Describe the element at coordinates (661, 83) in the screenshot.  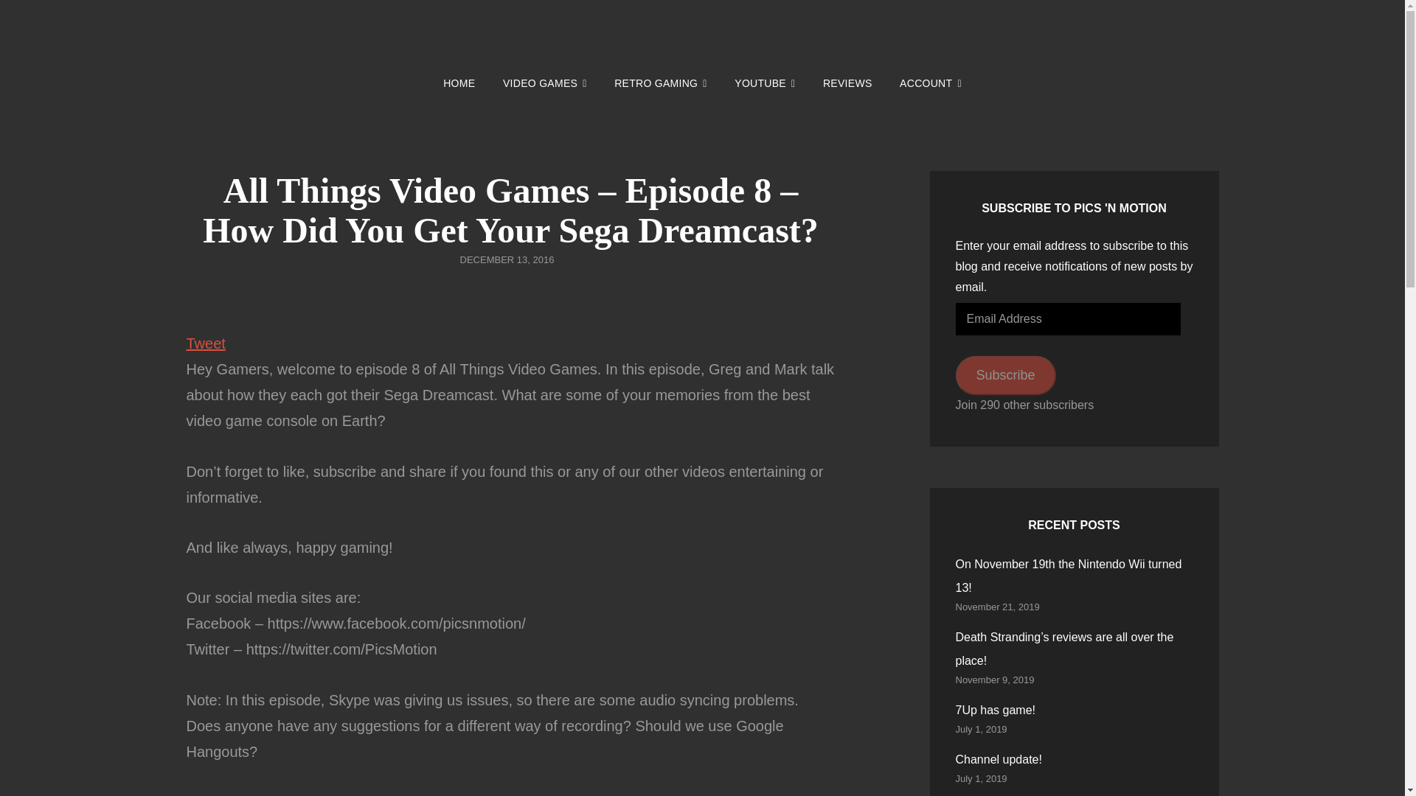
I see `RETRO GAMING` at that location.